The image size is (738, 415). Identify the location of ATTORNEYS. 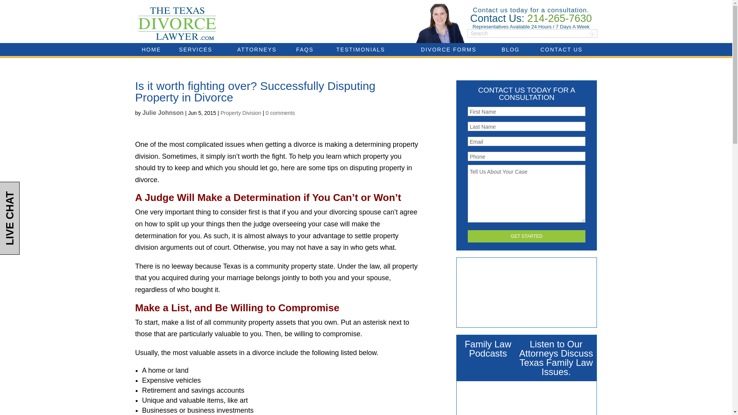
(257, 49).